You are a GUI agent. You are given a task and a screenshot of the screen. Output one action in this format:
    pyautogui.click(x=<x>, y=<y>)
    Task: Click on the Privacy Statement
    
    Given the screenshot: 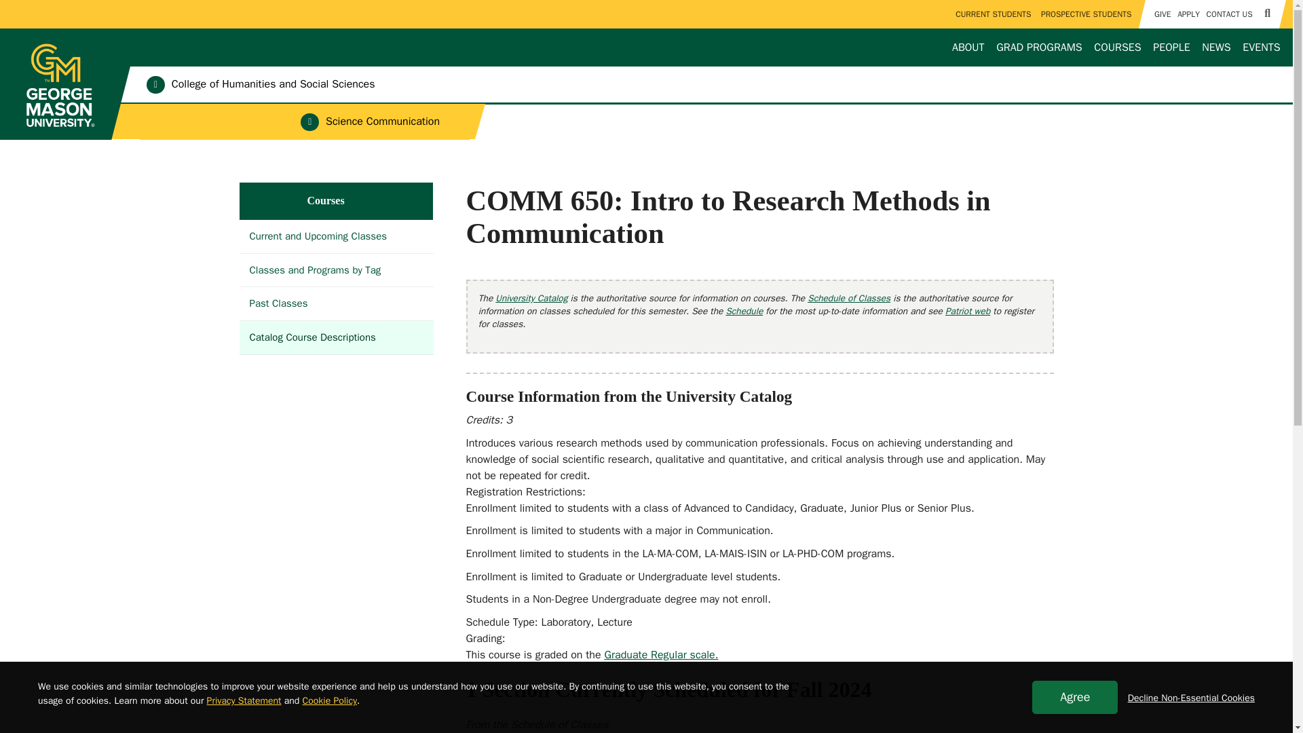 What is the action you would take?
    pyautogui.click(x=244, y=700)
    